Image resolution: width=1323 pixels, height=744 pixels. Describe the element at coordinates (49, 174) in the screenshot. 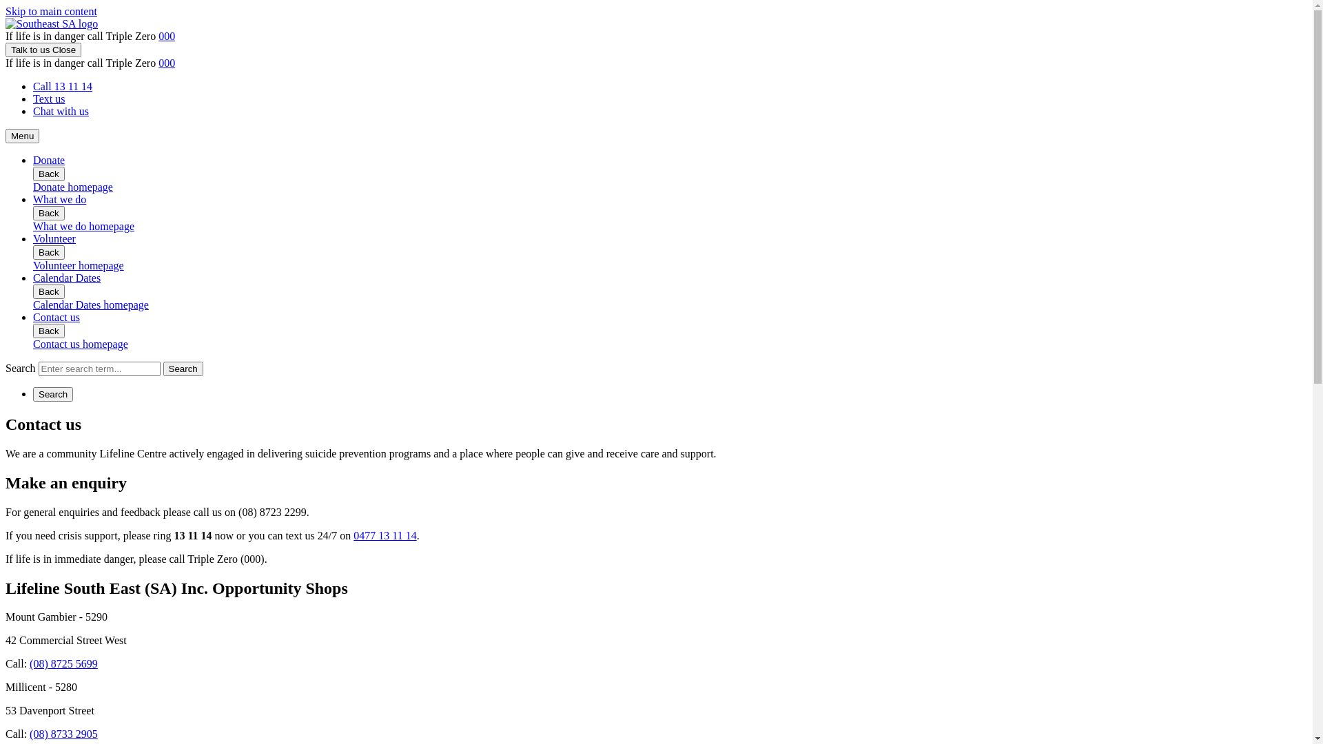

I see `Back` at that location.